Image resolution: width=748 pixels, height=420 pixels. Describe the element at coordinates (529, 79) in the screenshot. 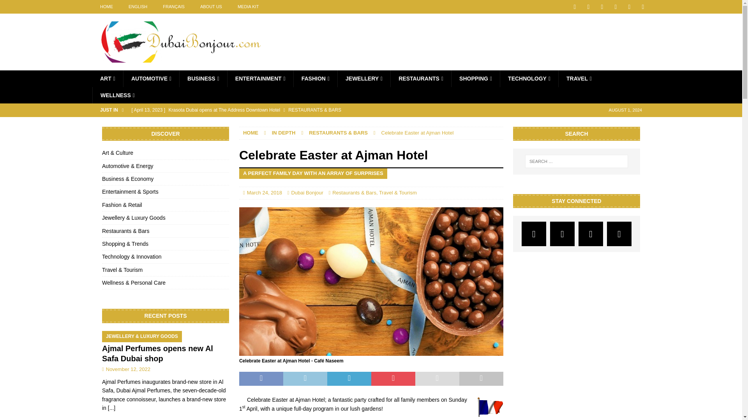

I see `TECHNOLOGY` at that location.